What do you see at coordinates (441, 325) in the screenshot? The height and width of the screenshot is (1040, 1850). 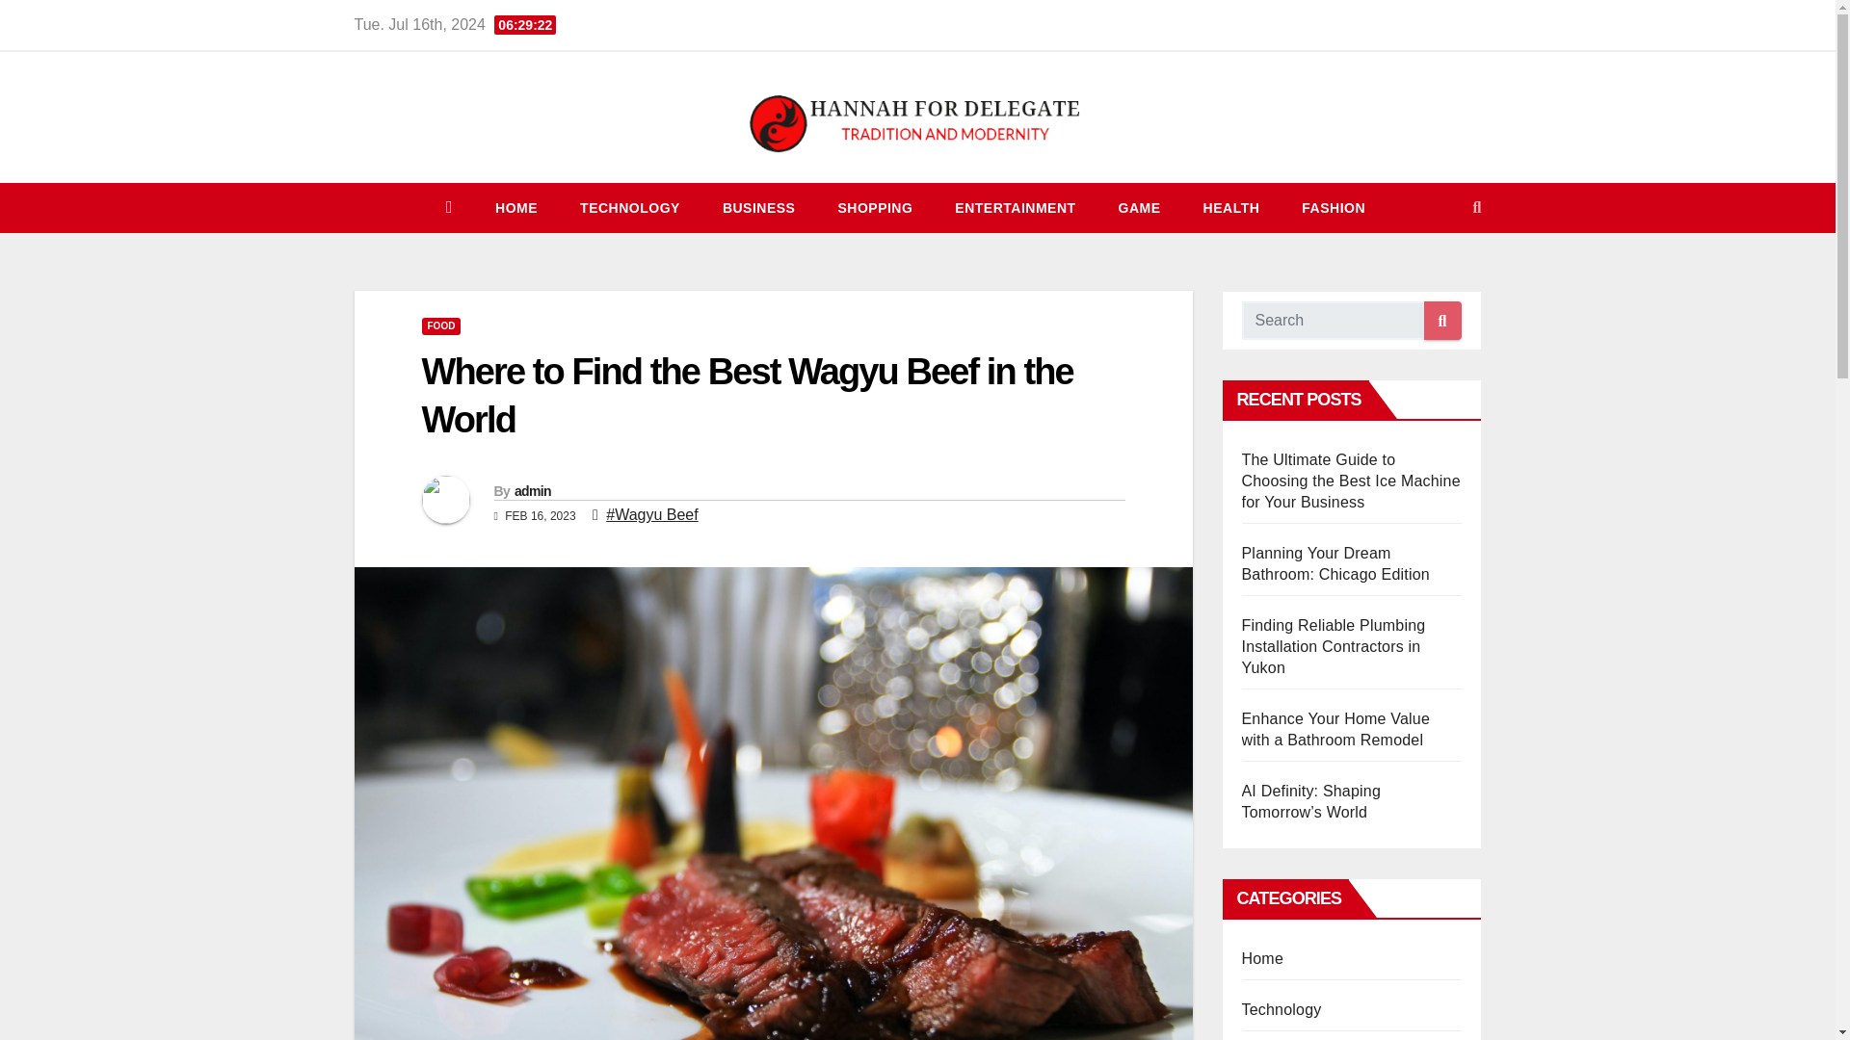 I see `FOOD` at bounding box center [441, 325].